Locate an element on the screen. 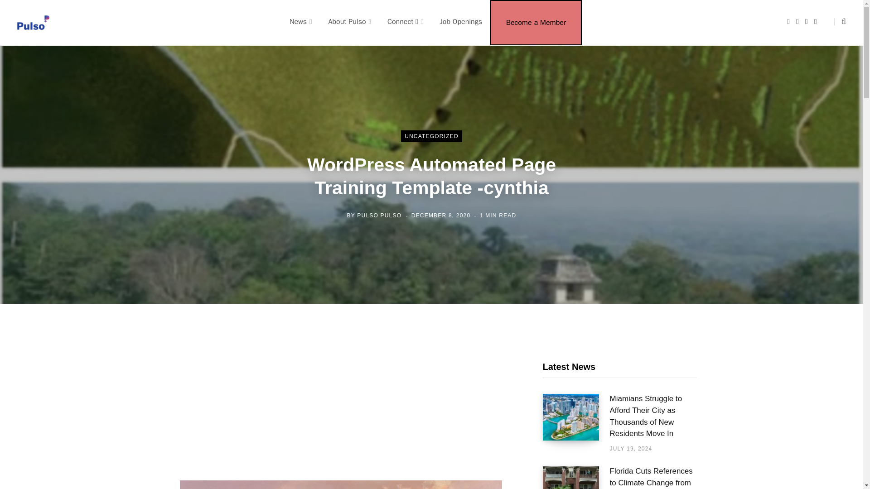  PULSO PULSO is located at coordinates (379, 215).